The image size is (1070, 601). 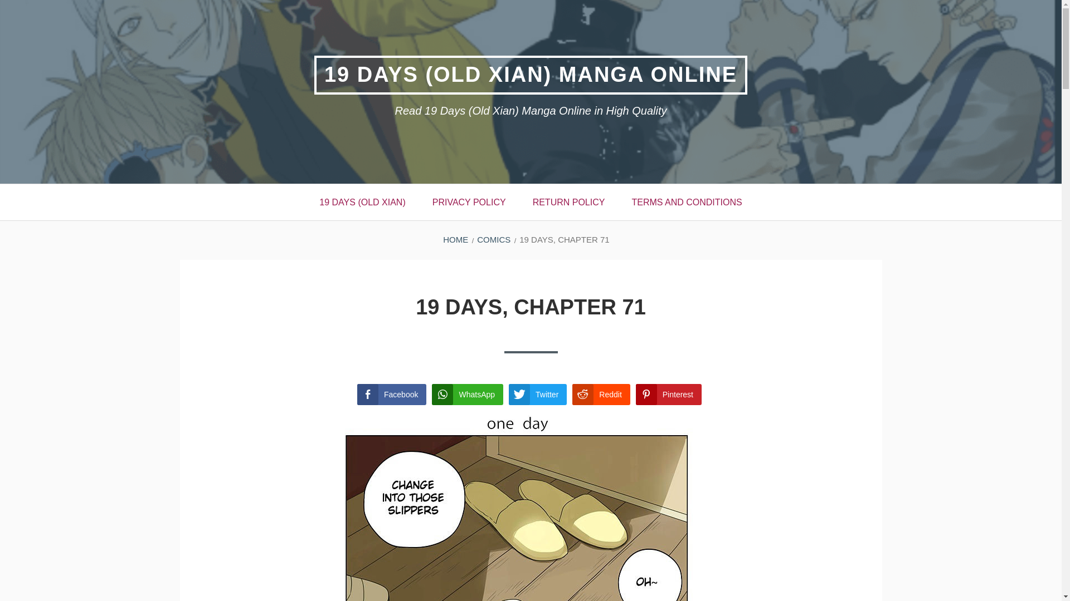 What do you see at coordinates (687, 203) in the screenshot?
I see `TERMS AND CONDITIONS` at bounding box center [687, 203].